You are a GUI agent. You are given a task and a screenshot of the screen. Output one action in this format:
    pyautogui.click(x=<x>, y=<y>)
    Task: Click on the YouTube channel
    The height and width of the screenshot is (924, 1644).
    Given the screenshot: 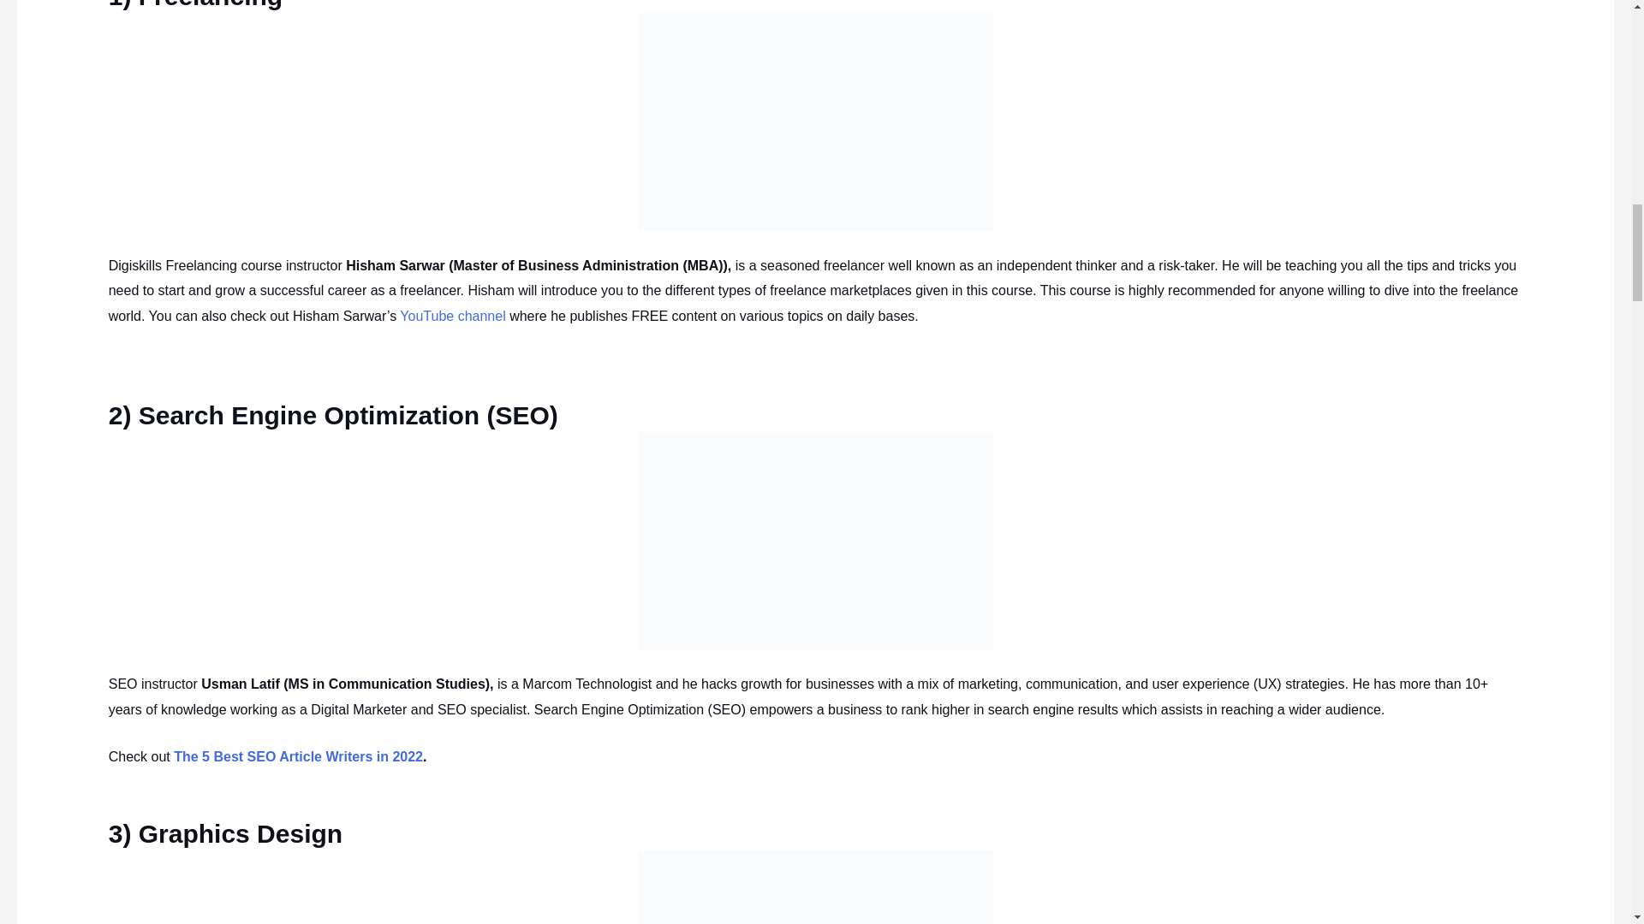 What is the action you would take?
    pyautogui.click(x=454, y=316)
    